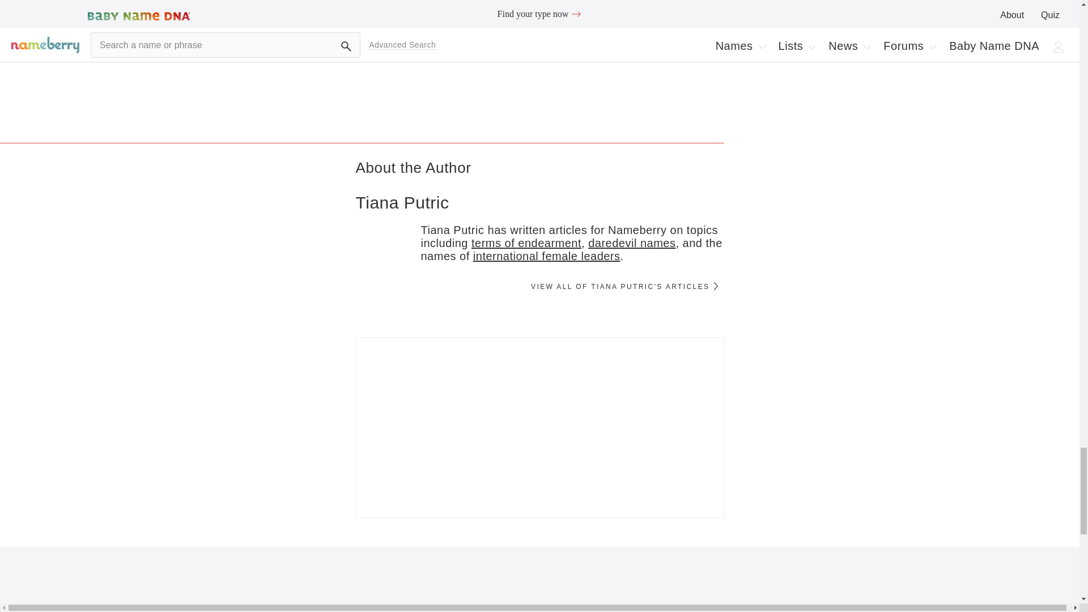 Image resolution: width=1088 pixels, height=612 pixels. I want to click on Sign up for the Nameberry Newsletter, so click(539, 427).